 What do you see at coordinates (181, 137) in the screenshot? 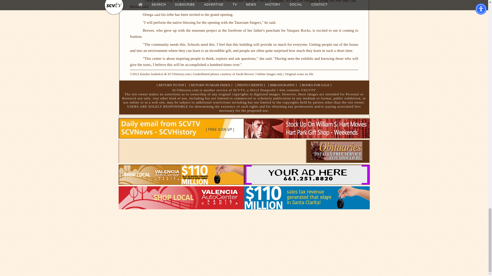
I see `Eletter` at bounding box center [181, 137].